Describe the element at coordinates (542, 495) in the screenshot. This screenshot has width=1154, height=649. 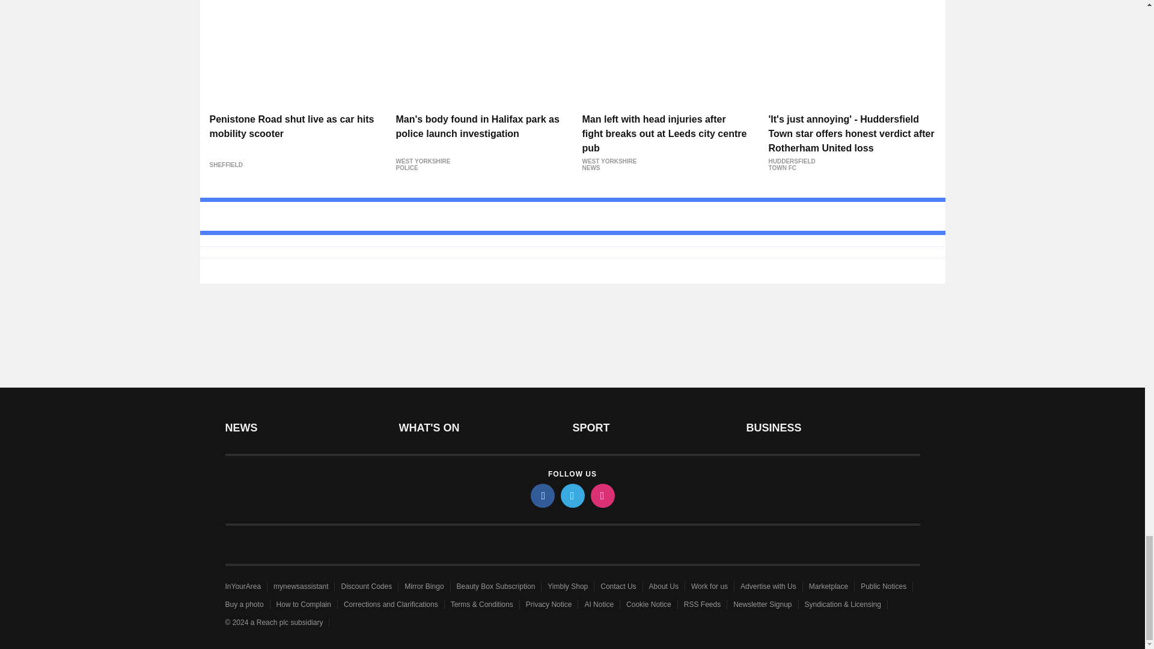
I see `facebook` at that location.